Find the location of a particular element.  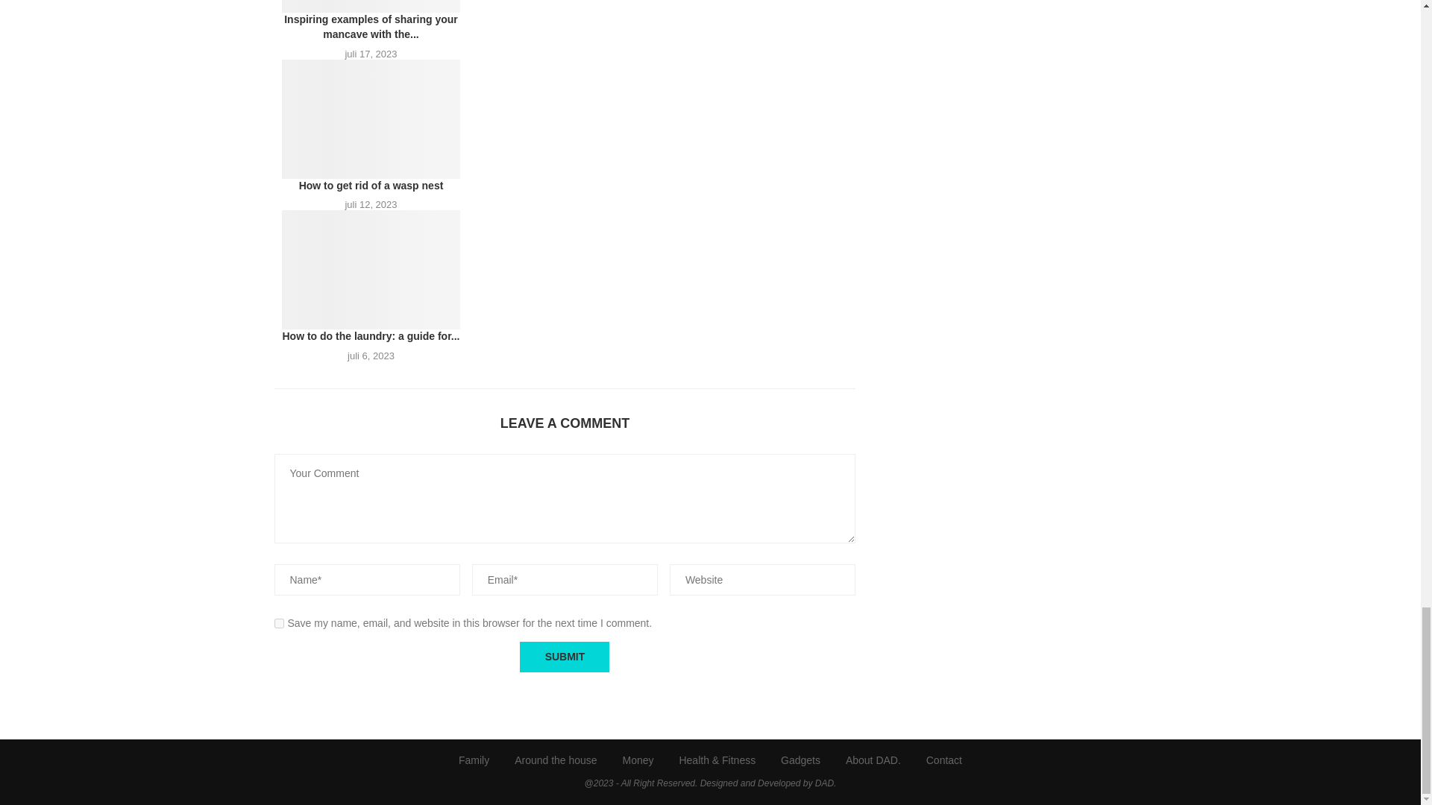

How to do the laundry: a guide for dads is located at coordinates (371, 269).